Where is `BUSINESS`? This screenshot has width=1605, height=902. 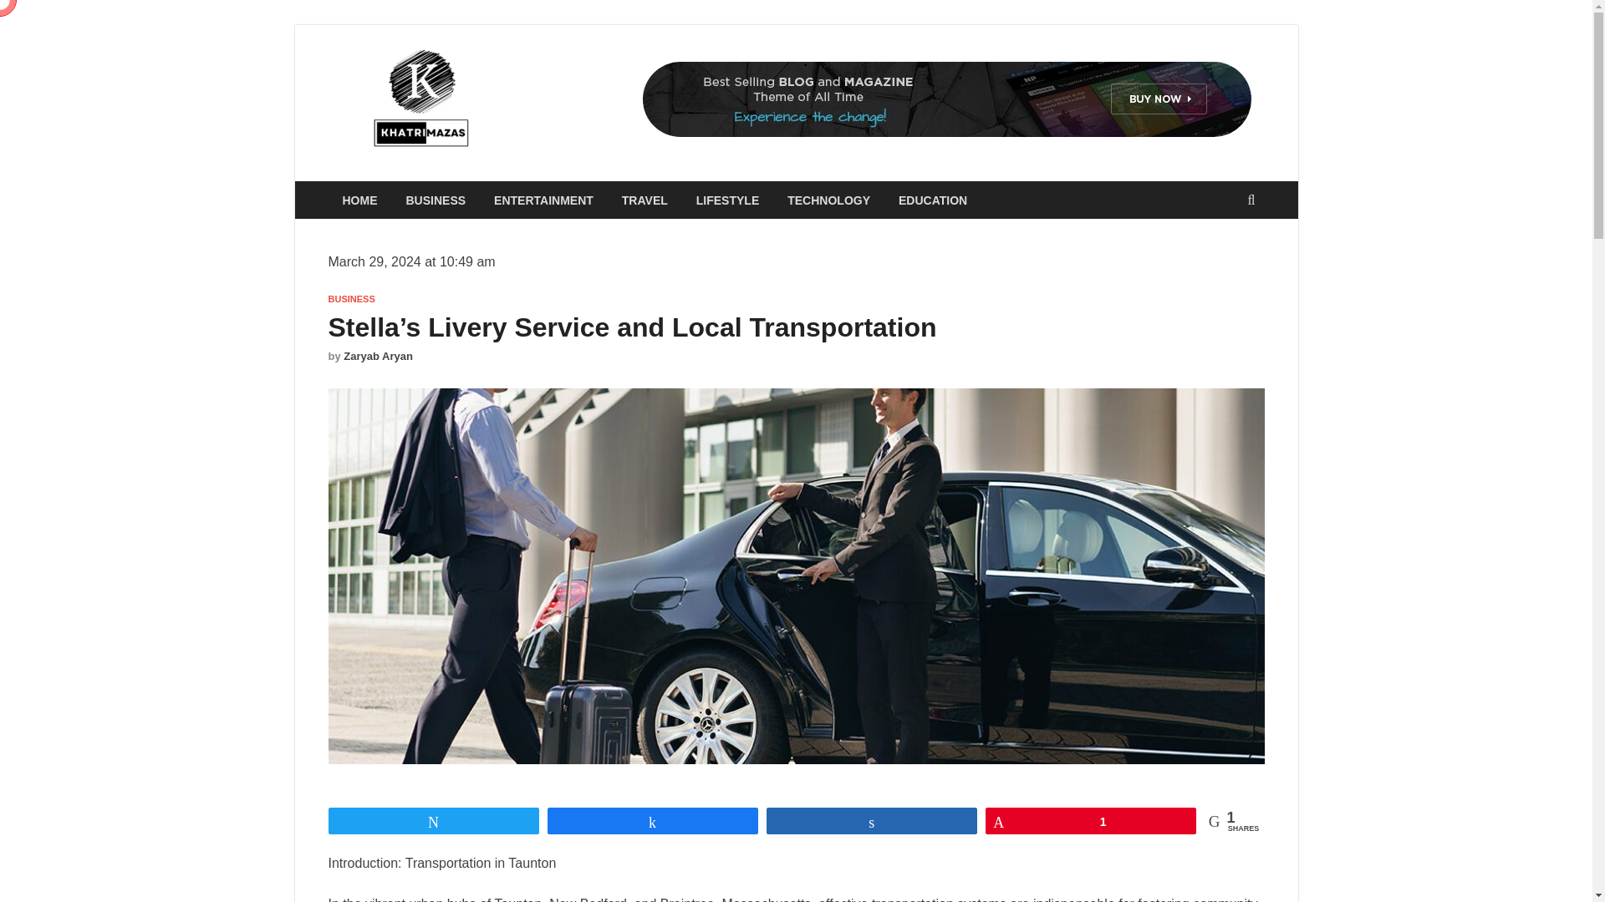 BUSINESS is located at coordinates (350, 299).